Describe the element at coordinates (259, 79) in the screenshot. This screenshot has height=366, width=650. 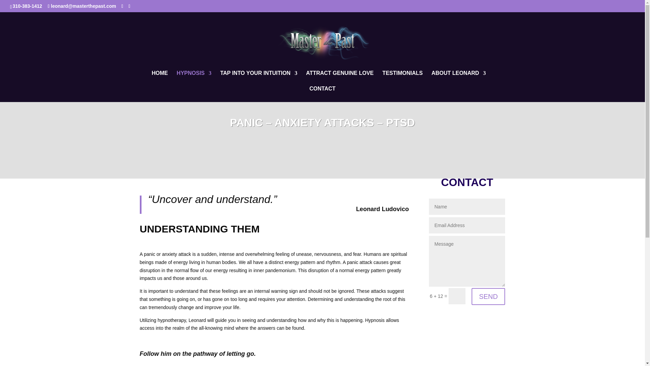
I see `TAP INTO YOUR INTUITION` at that location.